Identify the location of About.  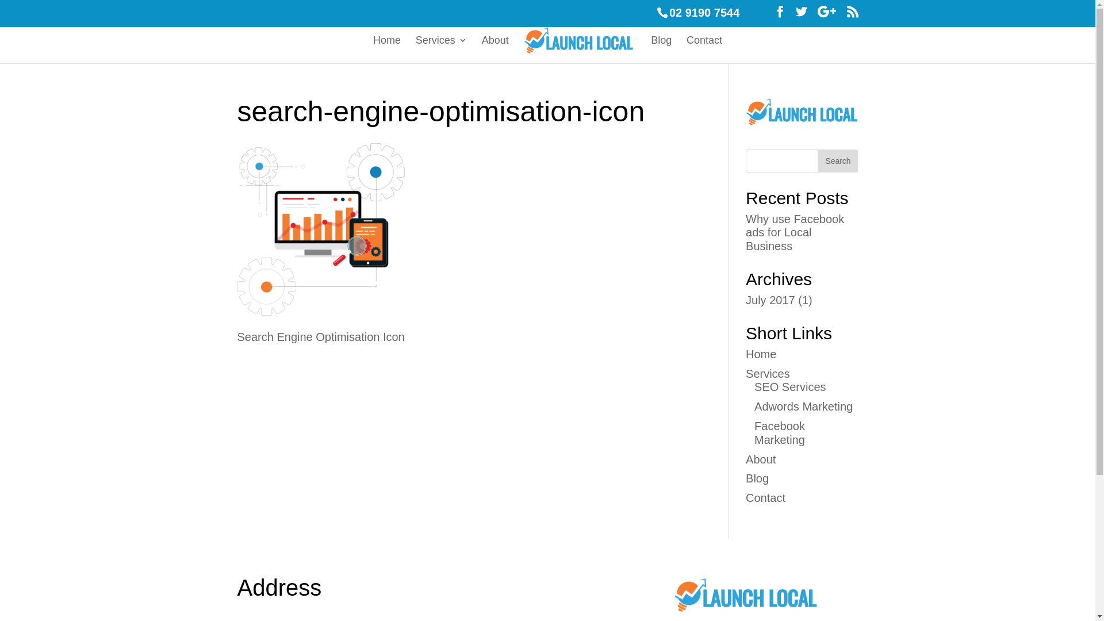
(761, 459).